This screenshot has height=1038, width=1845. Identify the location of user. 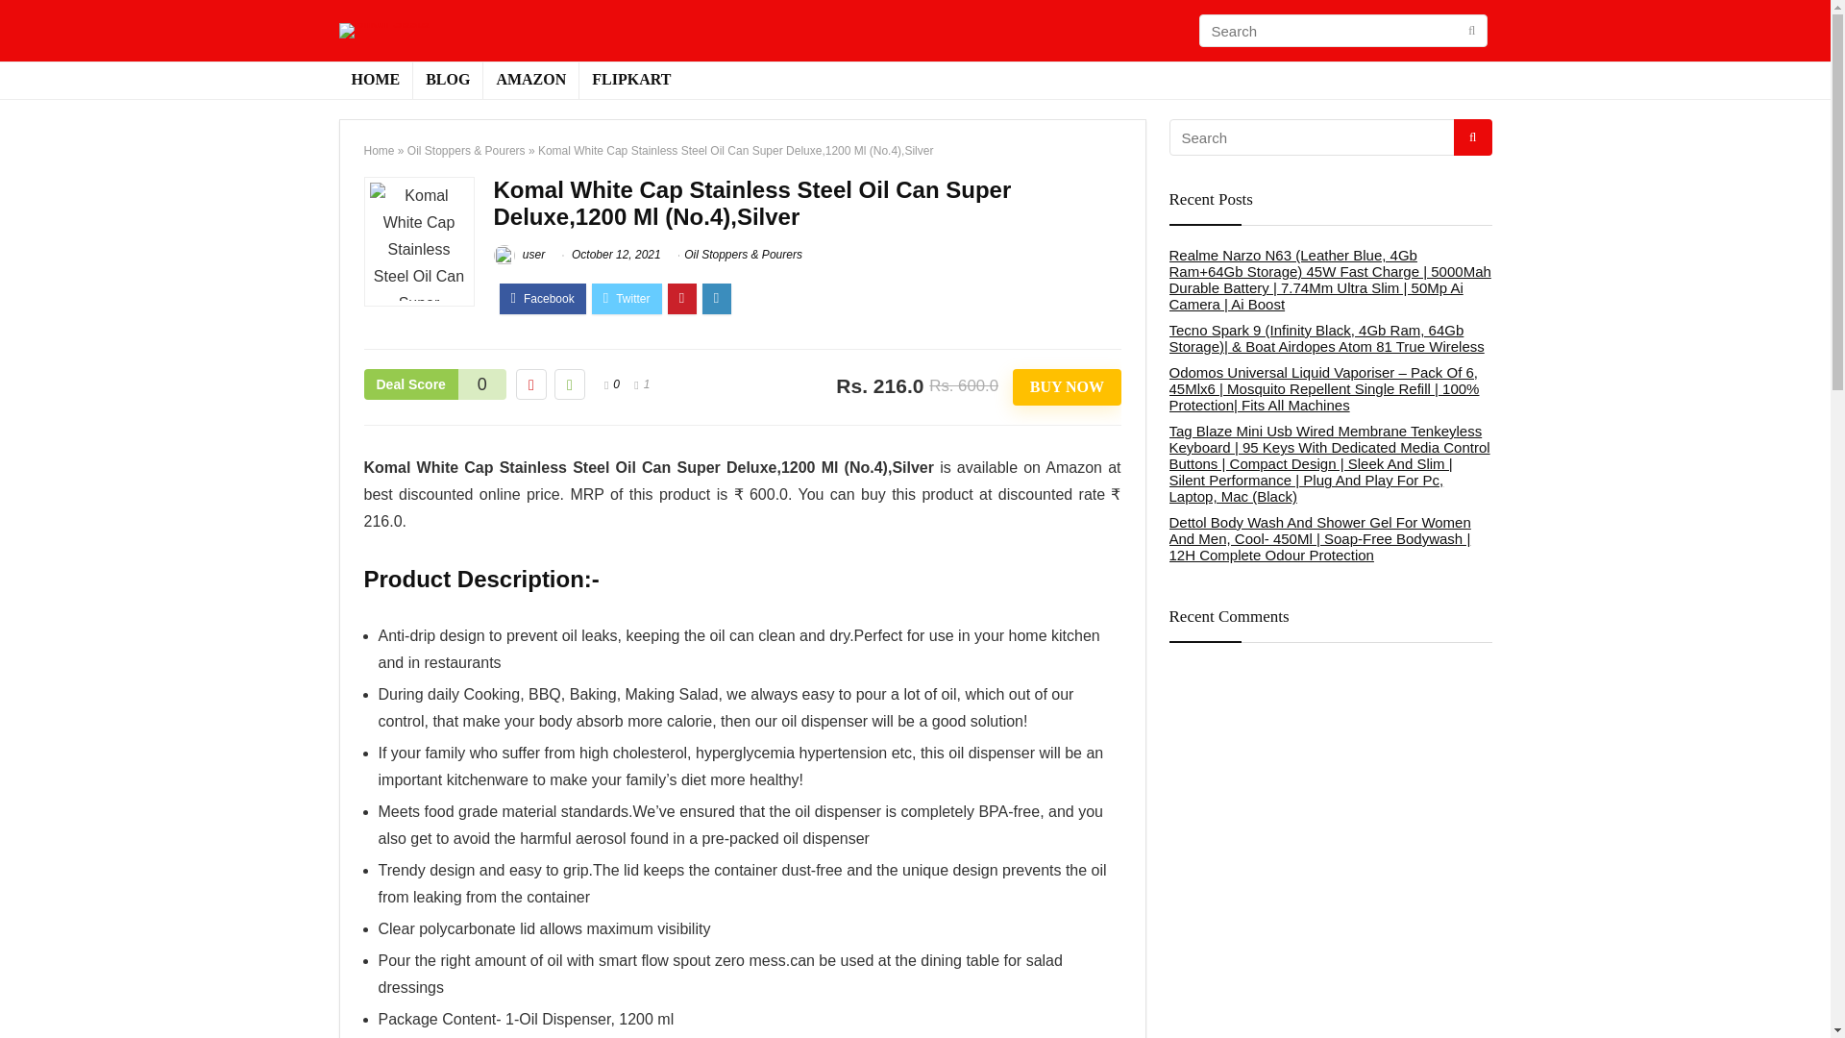
(520, 255).